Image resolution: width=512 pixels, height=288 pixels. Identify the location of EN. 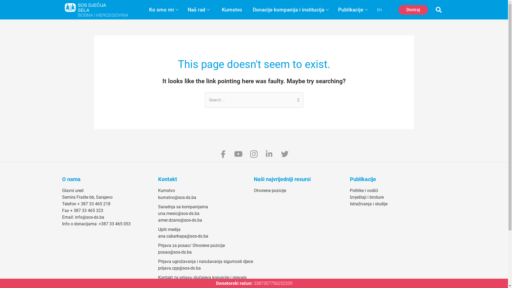
(379, 10).